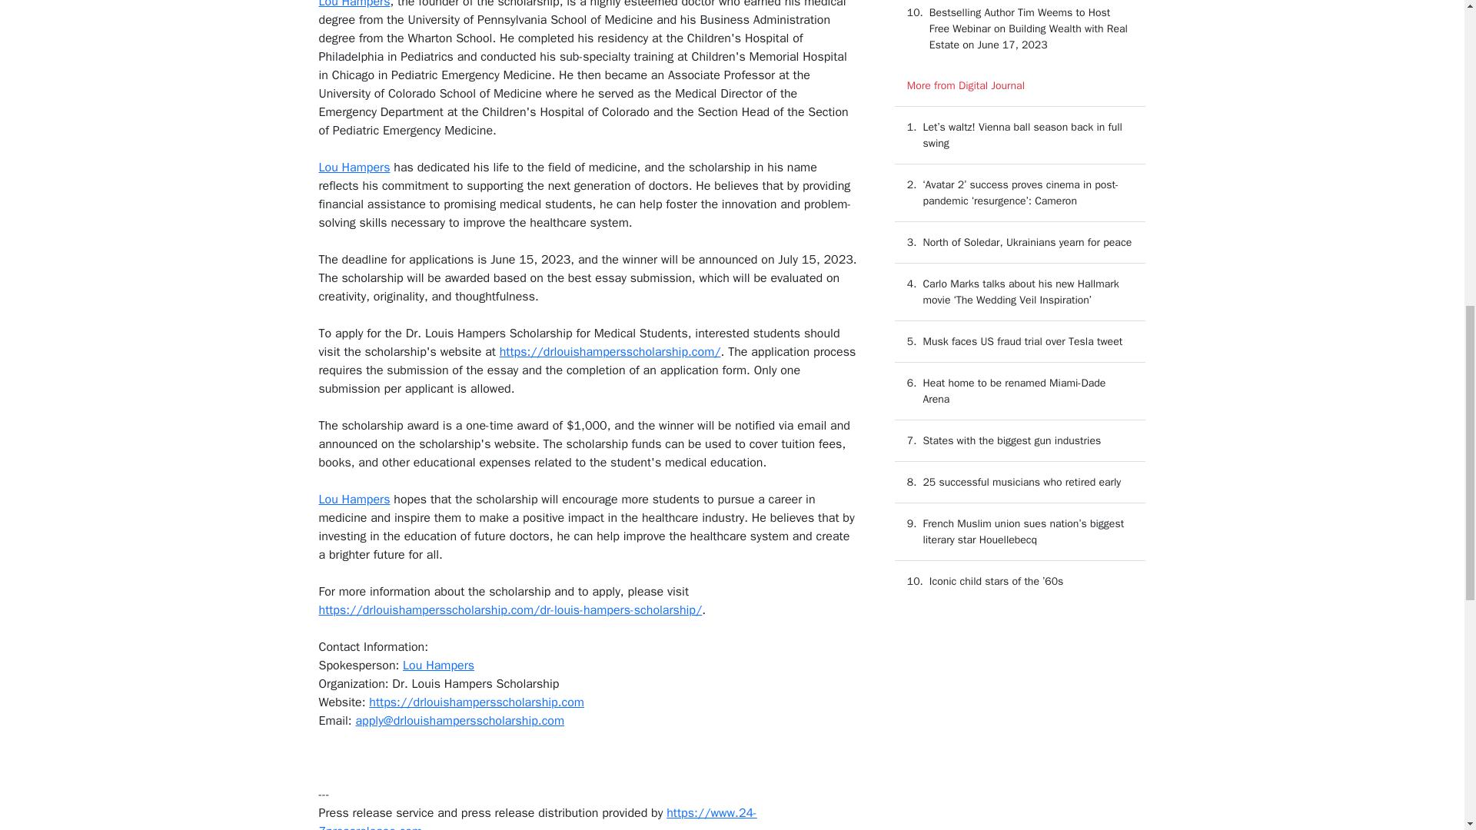 This screenshot has width=1476, height=830. Describe the element at coordinates (1014, 391) in the screenshot. I see `Heat home to be renamed Miami-Dade Arena` at that location.